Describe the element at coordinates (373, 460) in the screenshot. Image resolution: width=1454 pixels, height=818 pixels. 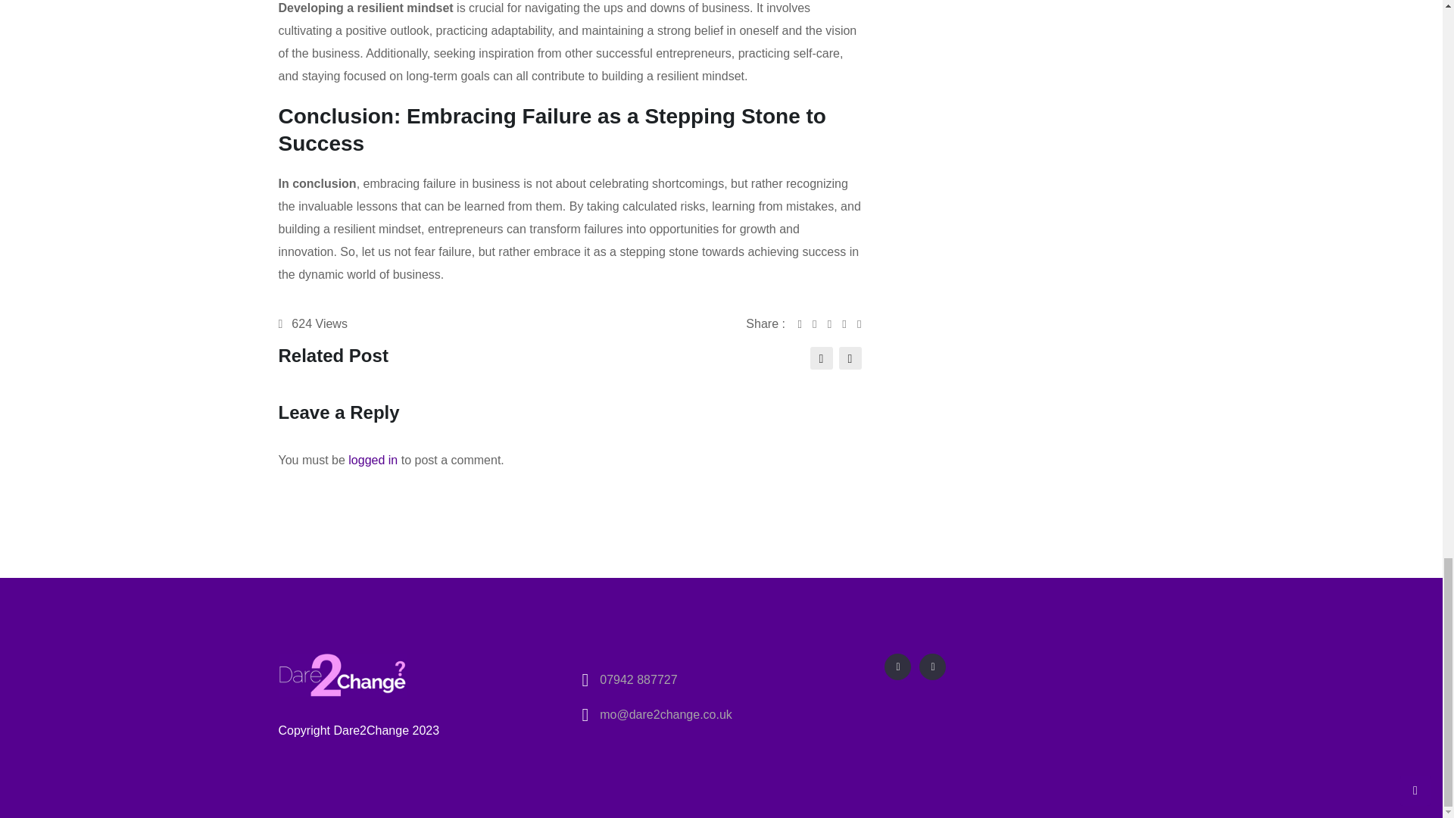
I see `logged in` at that location.